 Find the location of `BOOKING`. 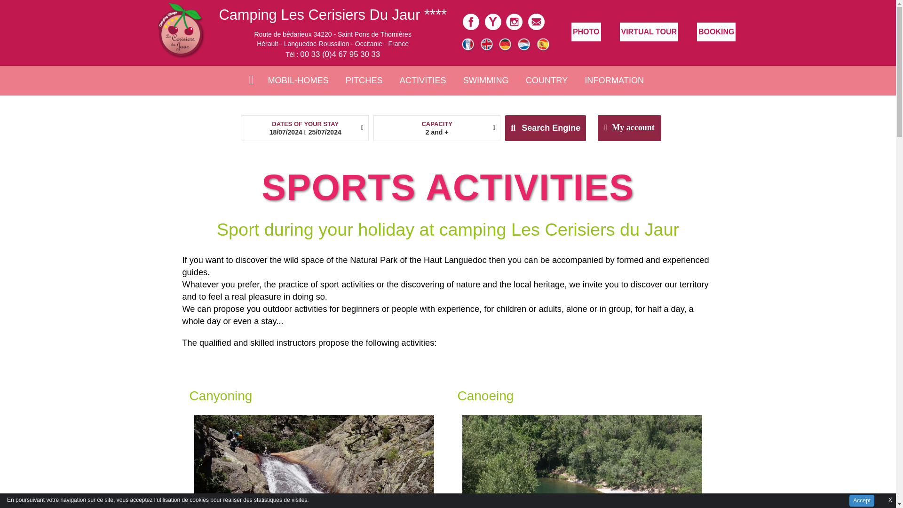

BOOKING is located at coordinates (716, 32).